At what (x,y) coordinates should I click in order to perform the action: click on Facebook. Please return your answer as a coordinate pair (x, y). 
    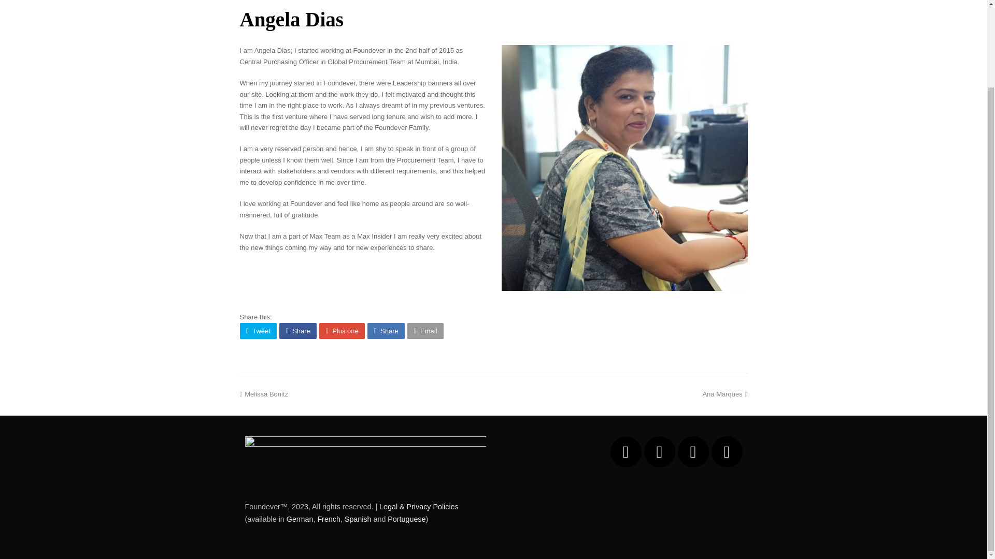
    Looking at the image, I should click on (659, 451).